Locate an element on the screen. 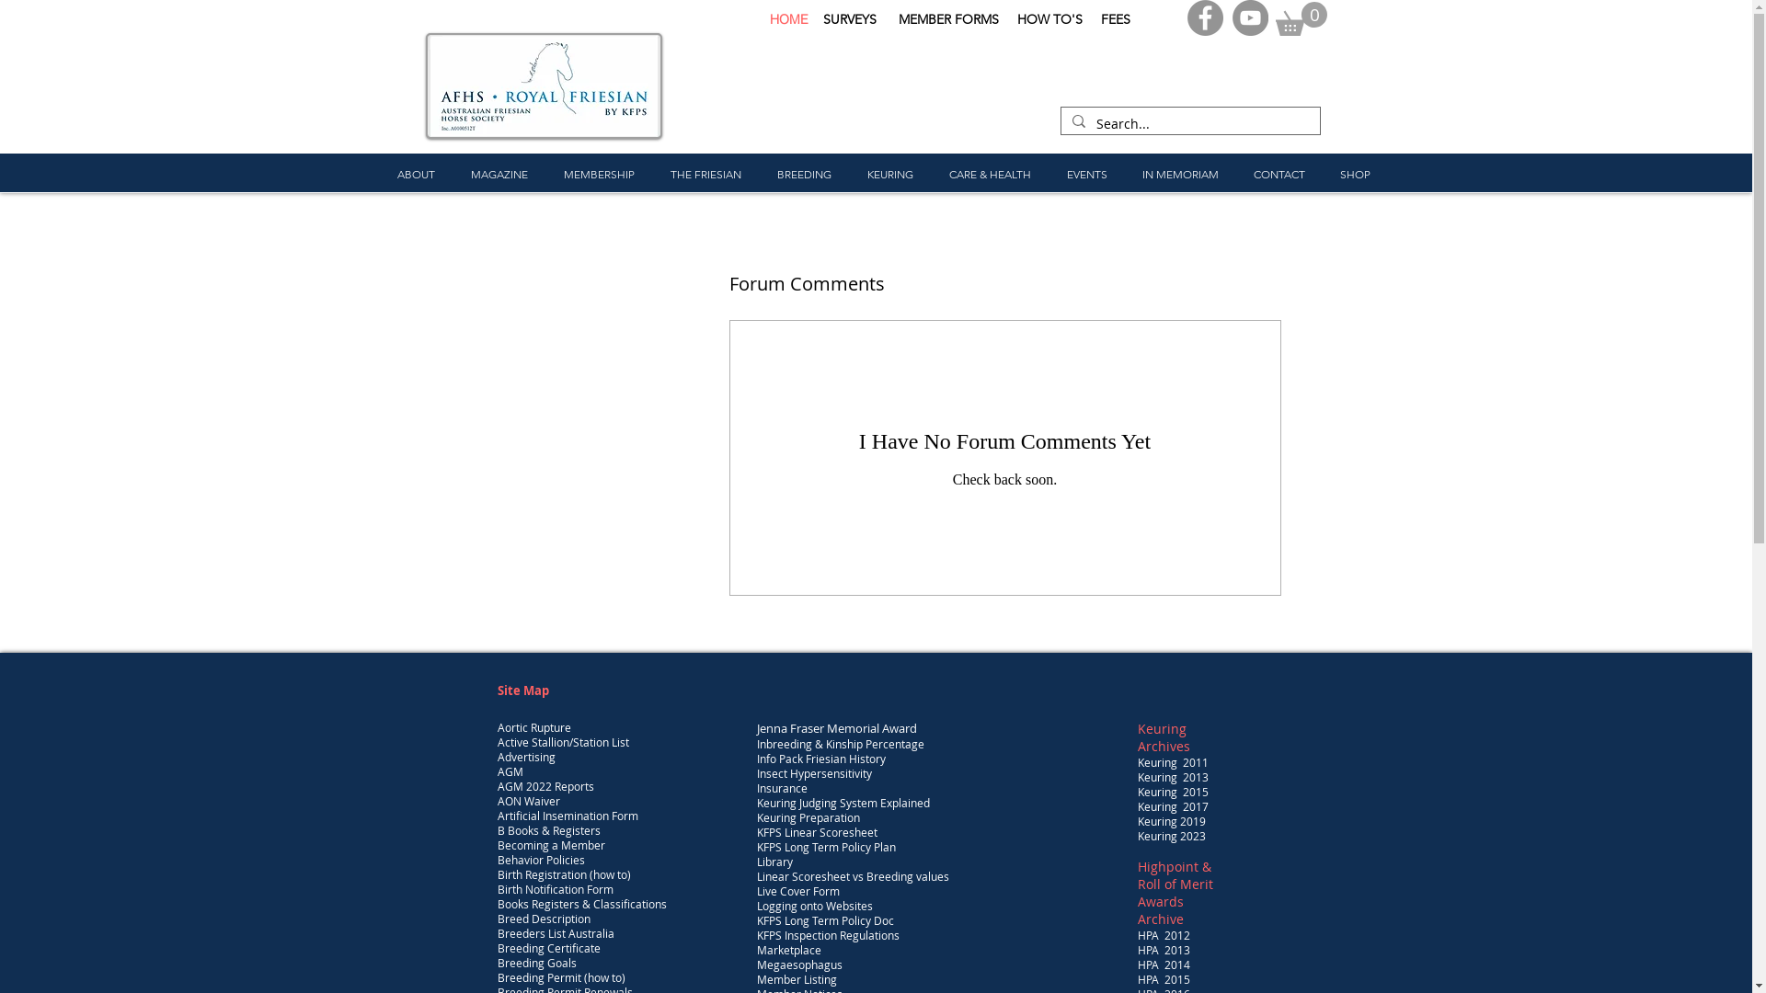 The height and width of the screenshot is (993, 1766). Library is located at coordinates (774, 864).